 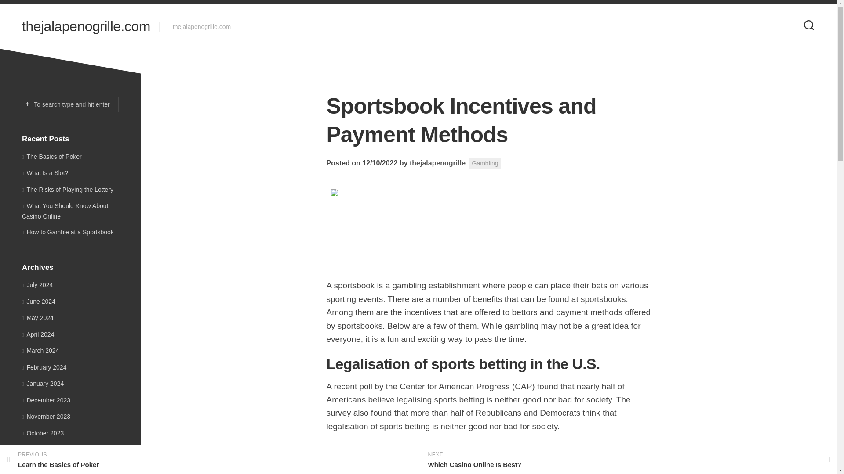 What do you see at coordinates (43, 433) in the screenshot?
I see `May 2024` at bounding box center [43, 433].